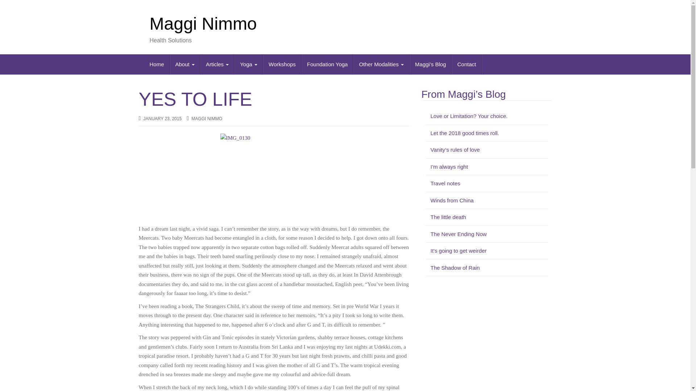 The image size is (696, 391). Describe the element at coordinates (381, 64) in the screenshot. I see `Other Modalities` at that location.